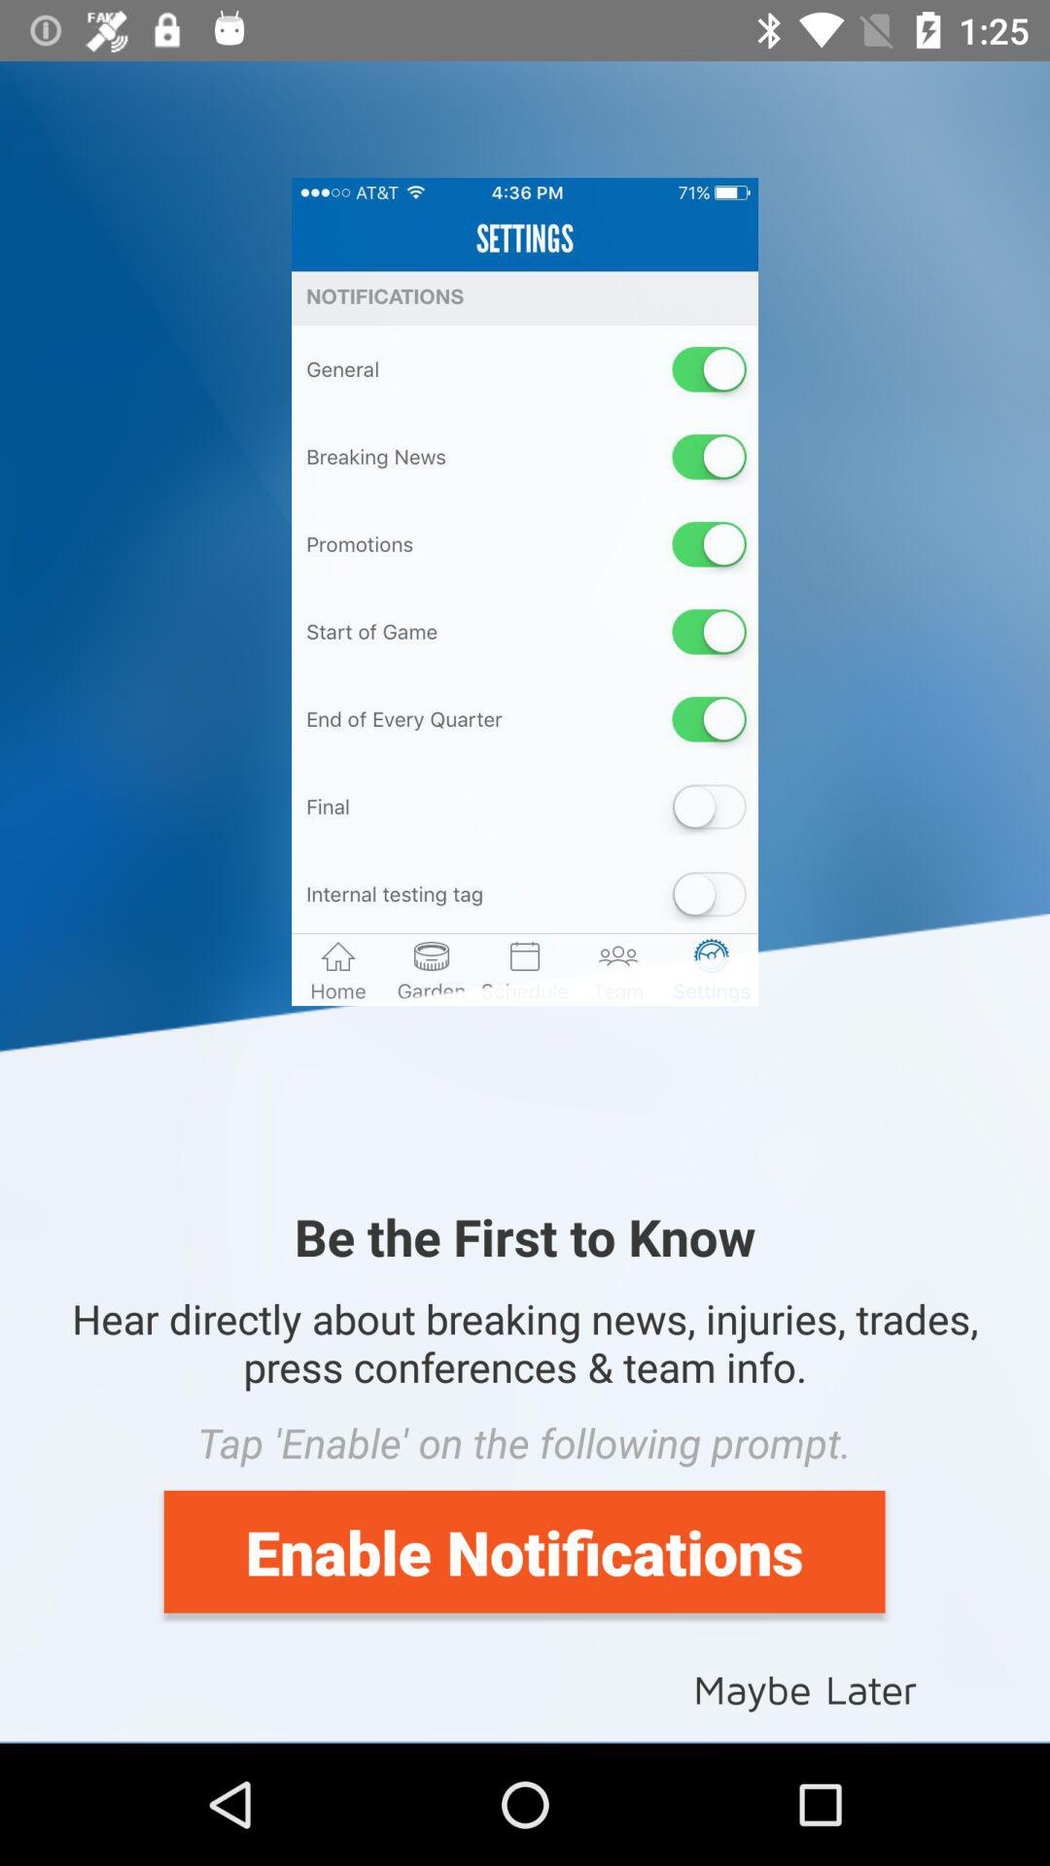 The width and height of the screenshot is (1050, 1866). I want to click on flip to the enable notifications icon, so click(524, 1551).